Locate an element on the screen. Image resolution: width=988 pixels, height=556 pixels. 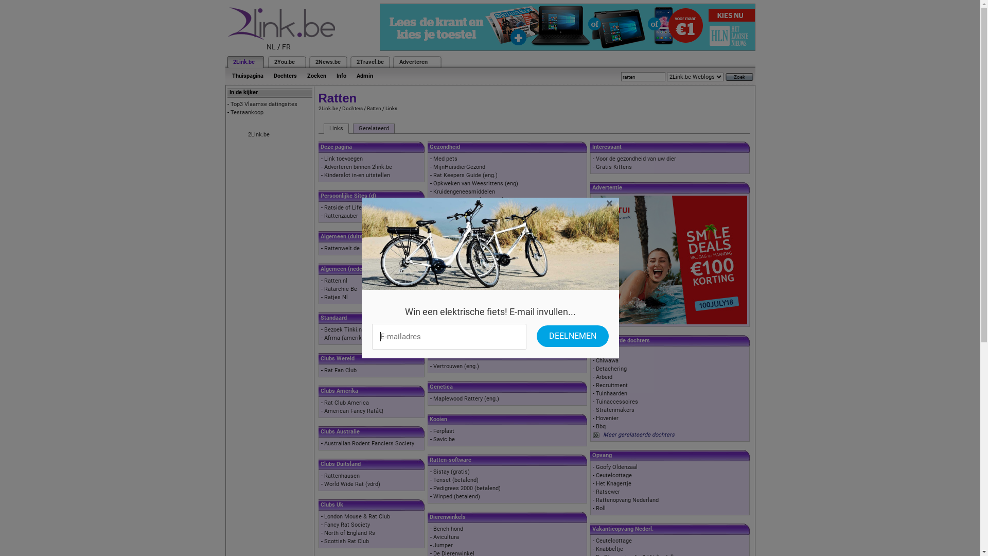
Rat Keepers Guide (eng.) is located at coordinates (465, 175).